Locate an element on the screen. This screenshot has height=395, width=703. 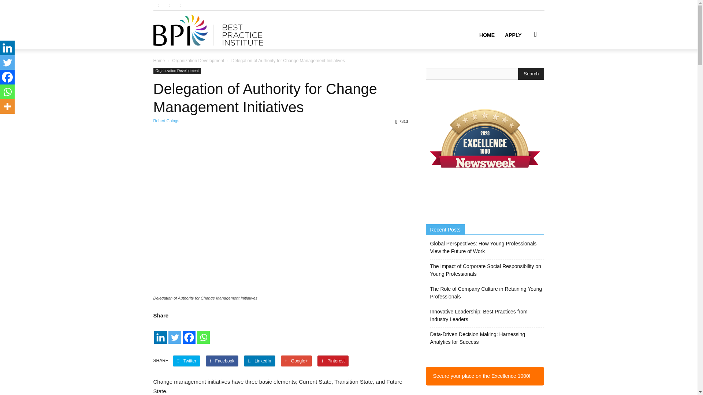
Facebook is located at coordinates (158, 5).